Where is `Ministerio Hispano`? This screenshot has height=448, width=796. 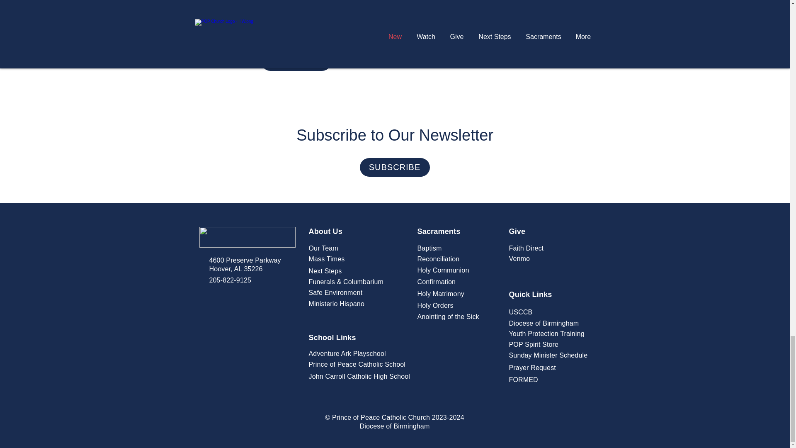 Ministerio Hispano is located at coordinates (337, 304).